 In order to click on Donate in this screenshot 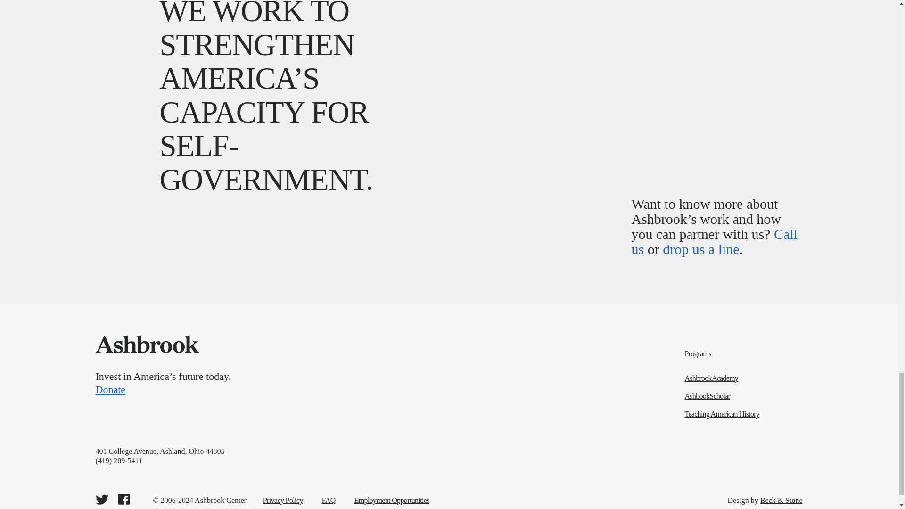, I will do `click(330, 389)`.